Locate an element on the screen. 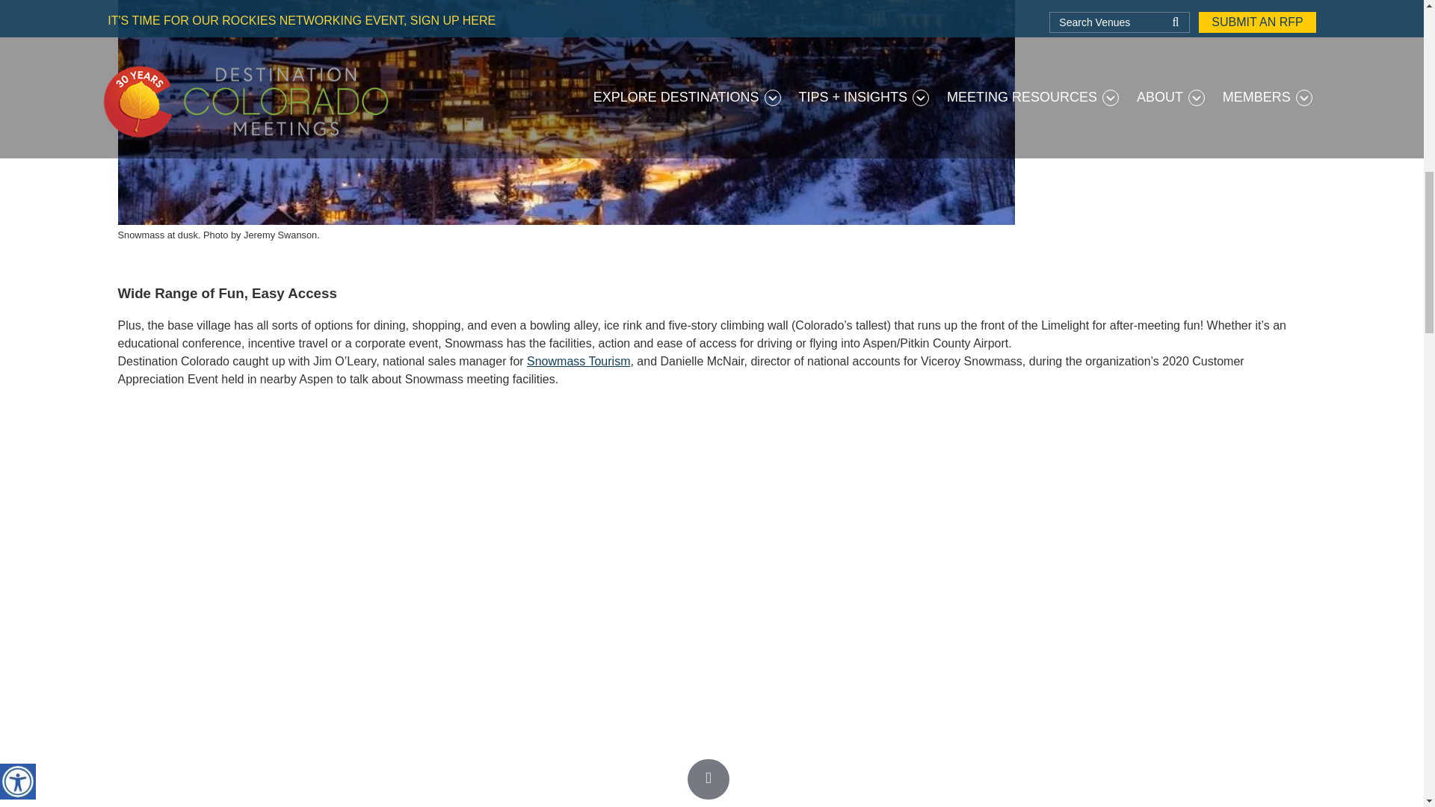 This screenshot has width=1435, height=807. Snowmass Tourism is located at coordinates (578, 362).